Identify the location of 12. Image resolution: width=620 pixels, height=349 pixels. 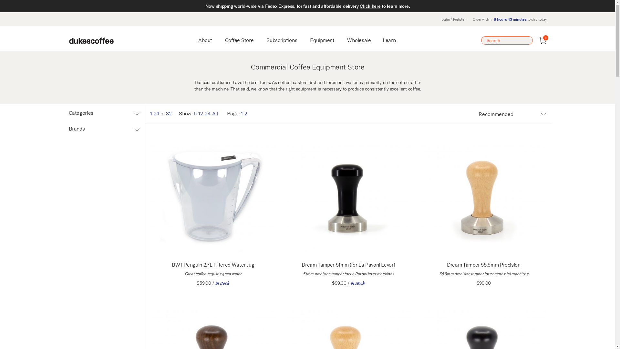
(201, 113).